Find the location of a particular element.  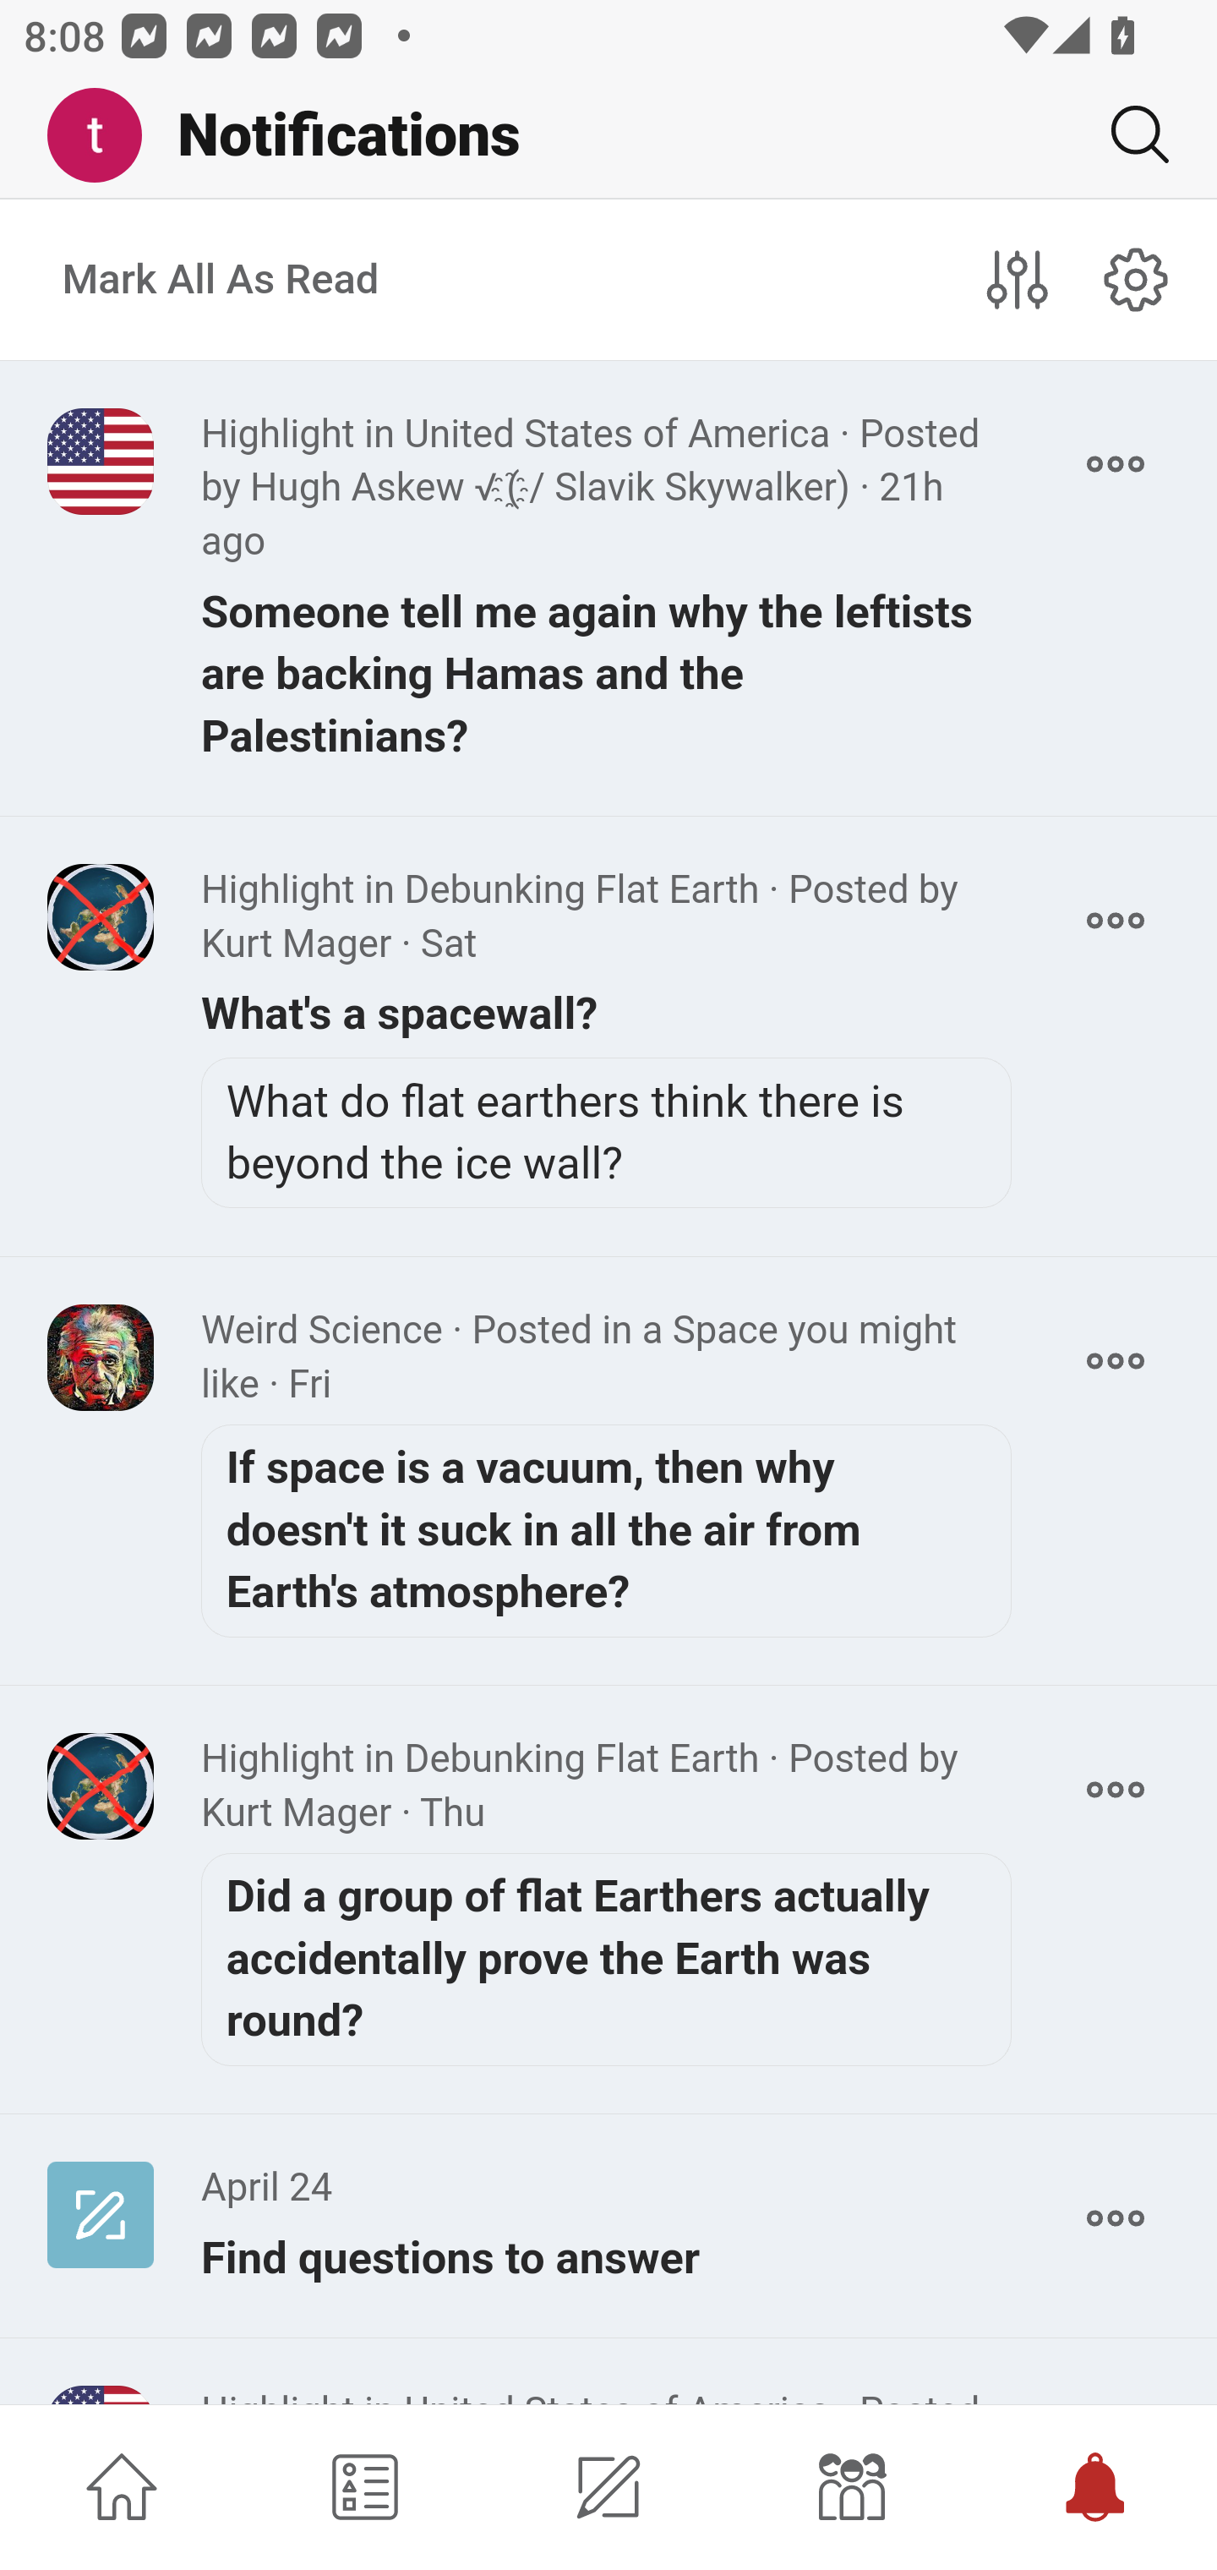

Me Notifications Search is located at coordinates (608, 136).